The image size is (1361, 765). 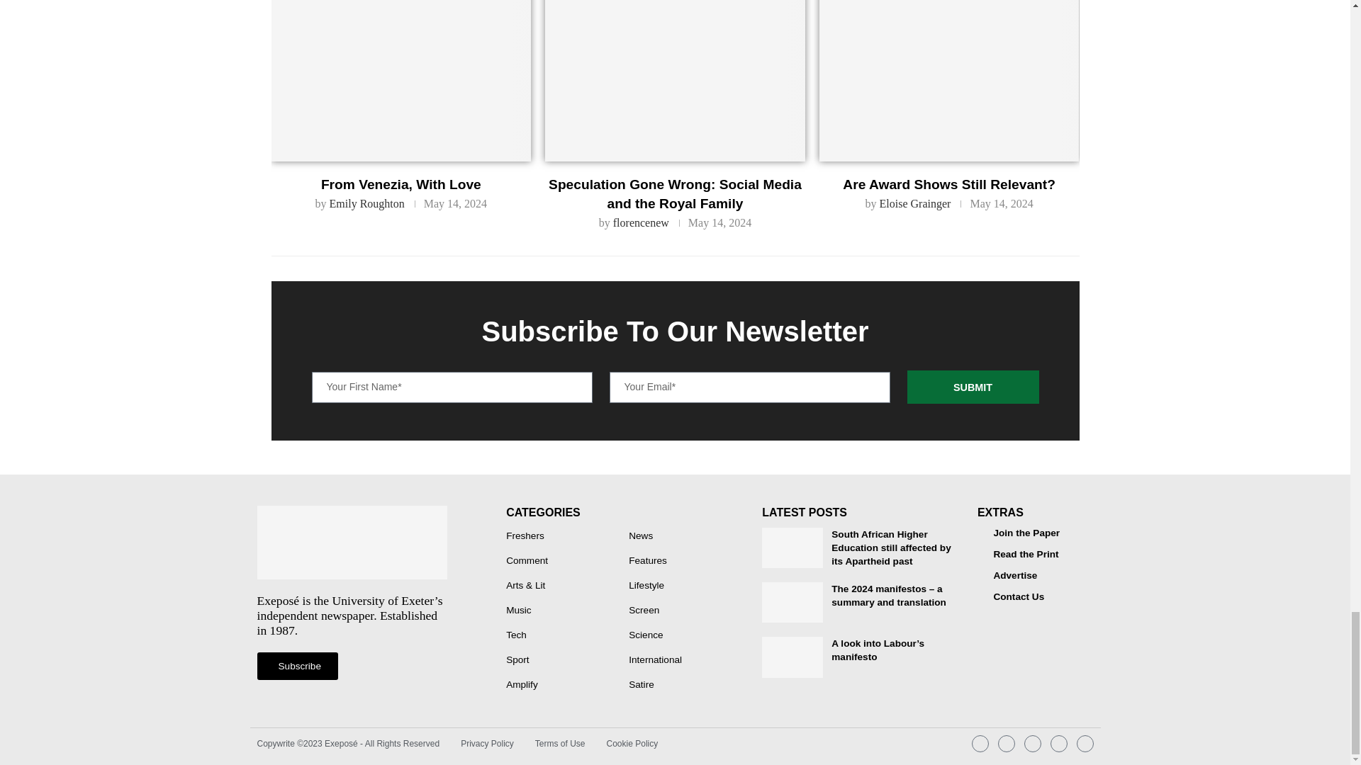 I want to click on Eloise Grainger, so click(x=915, y=203).